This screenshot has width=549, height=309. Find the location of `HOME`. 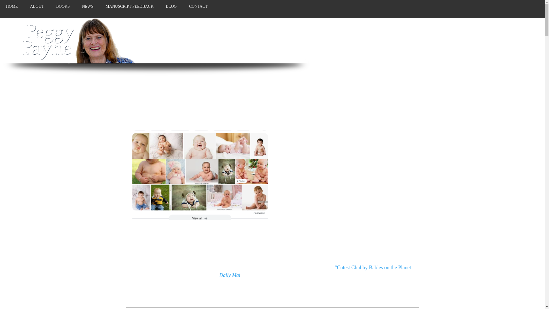

HOME is located at coordinates (12, 9).